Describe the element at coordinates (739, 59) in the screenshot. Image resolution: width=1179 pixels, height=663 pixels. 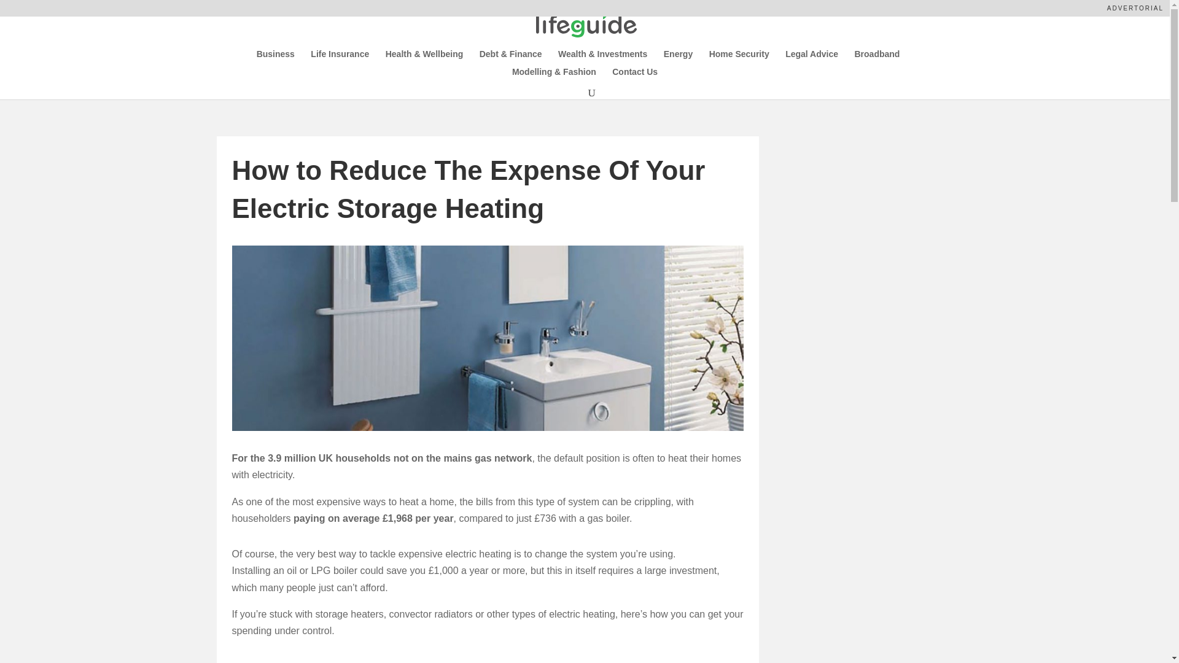
I see `Home Security` at that location.